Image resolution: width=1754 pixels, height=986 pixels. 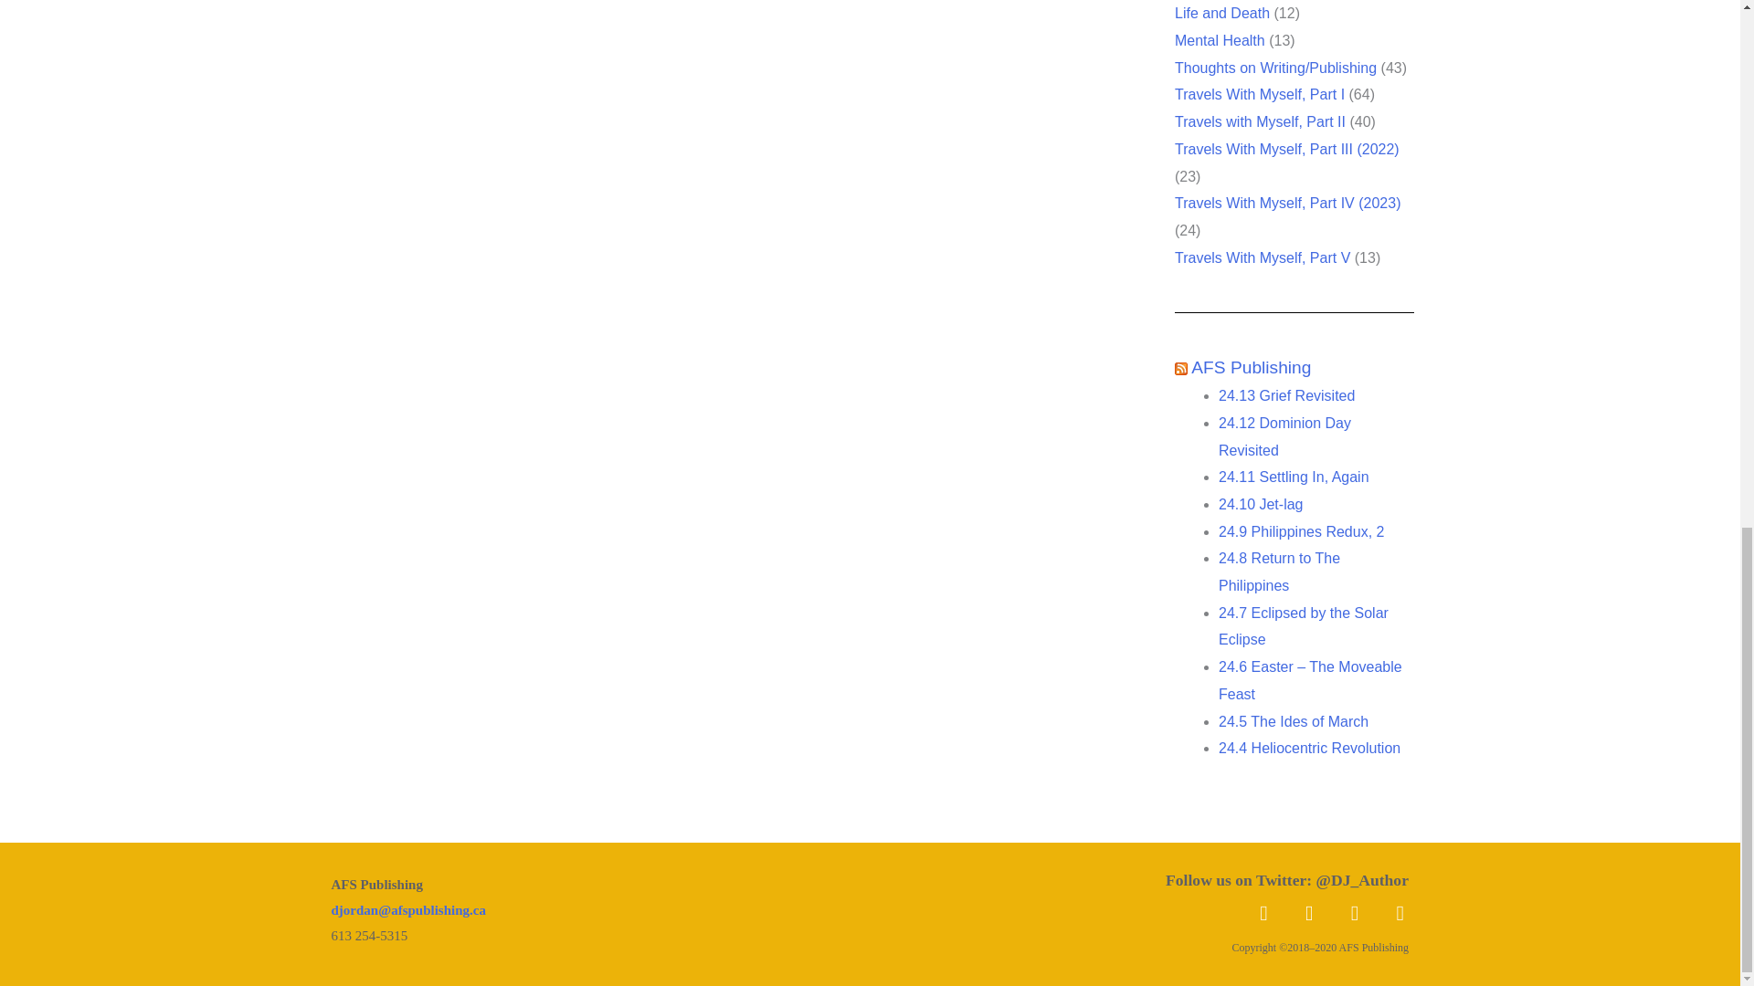 I want to click on AFS Publishing, so click(x=1250, y=367).